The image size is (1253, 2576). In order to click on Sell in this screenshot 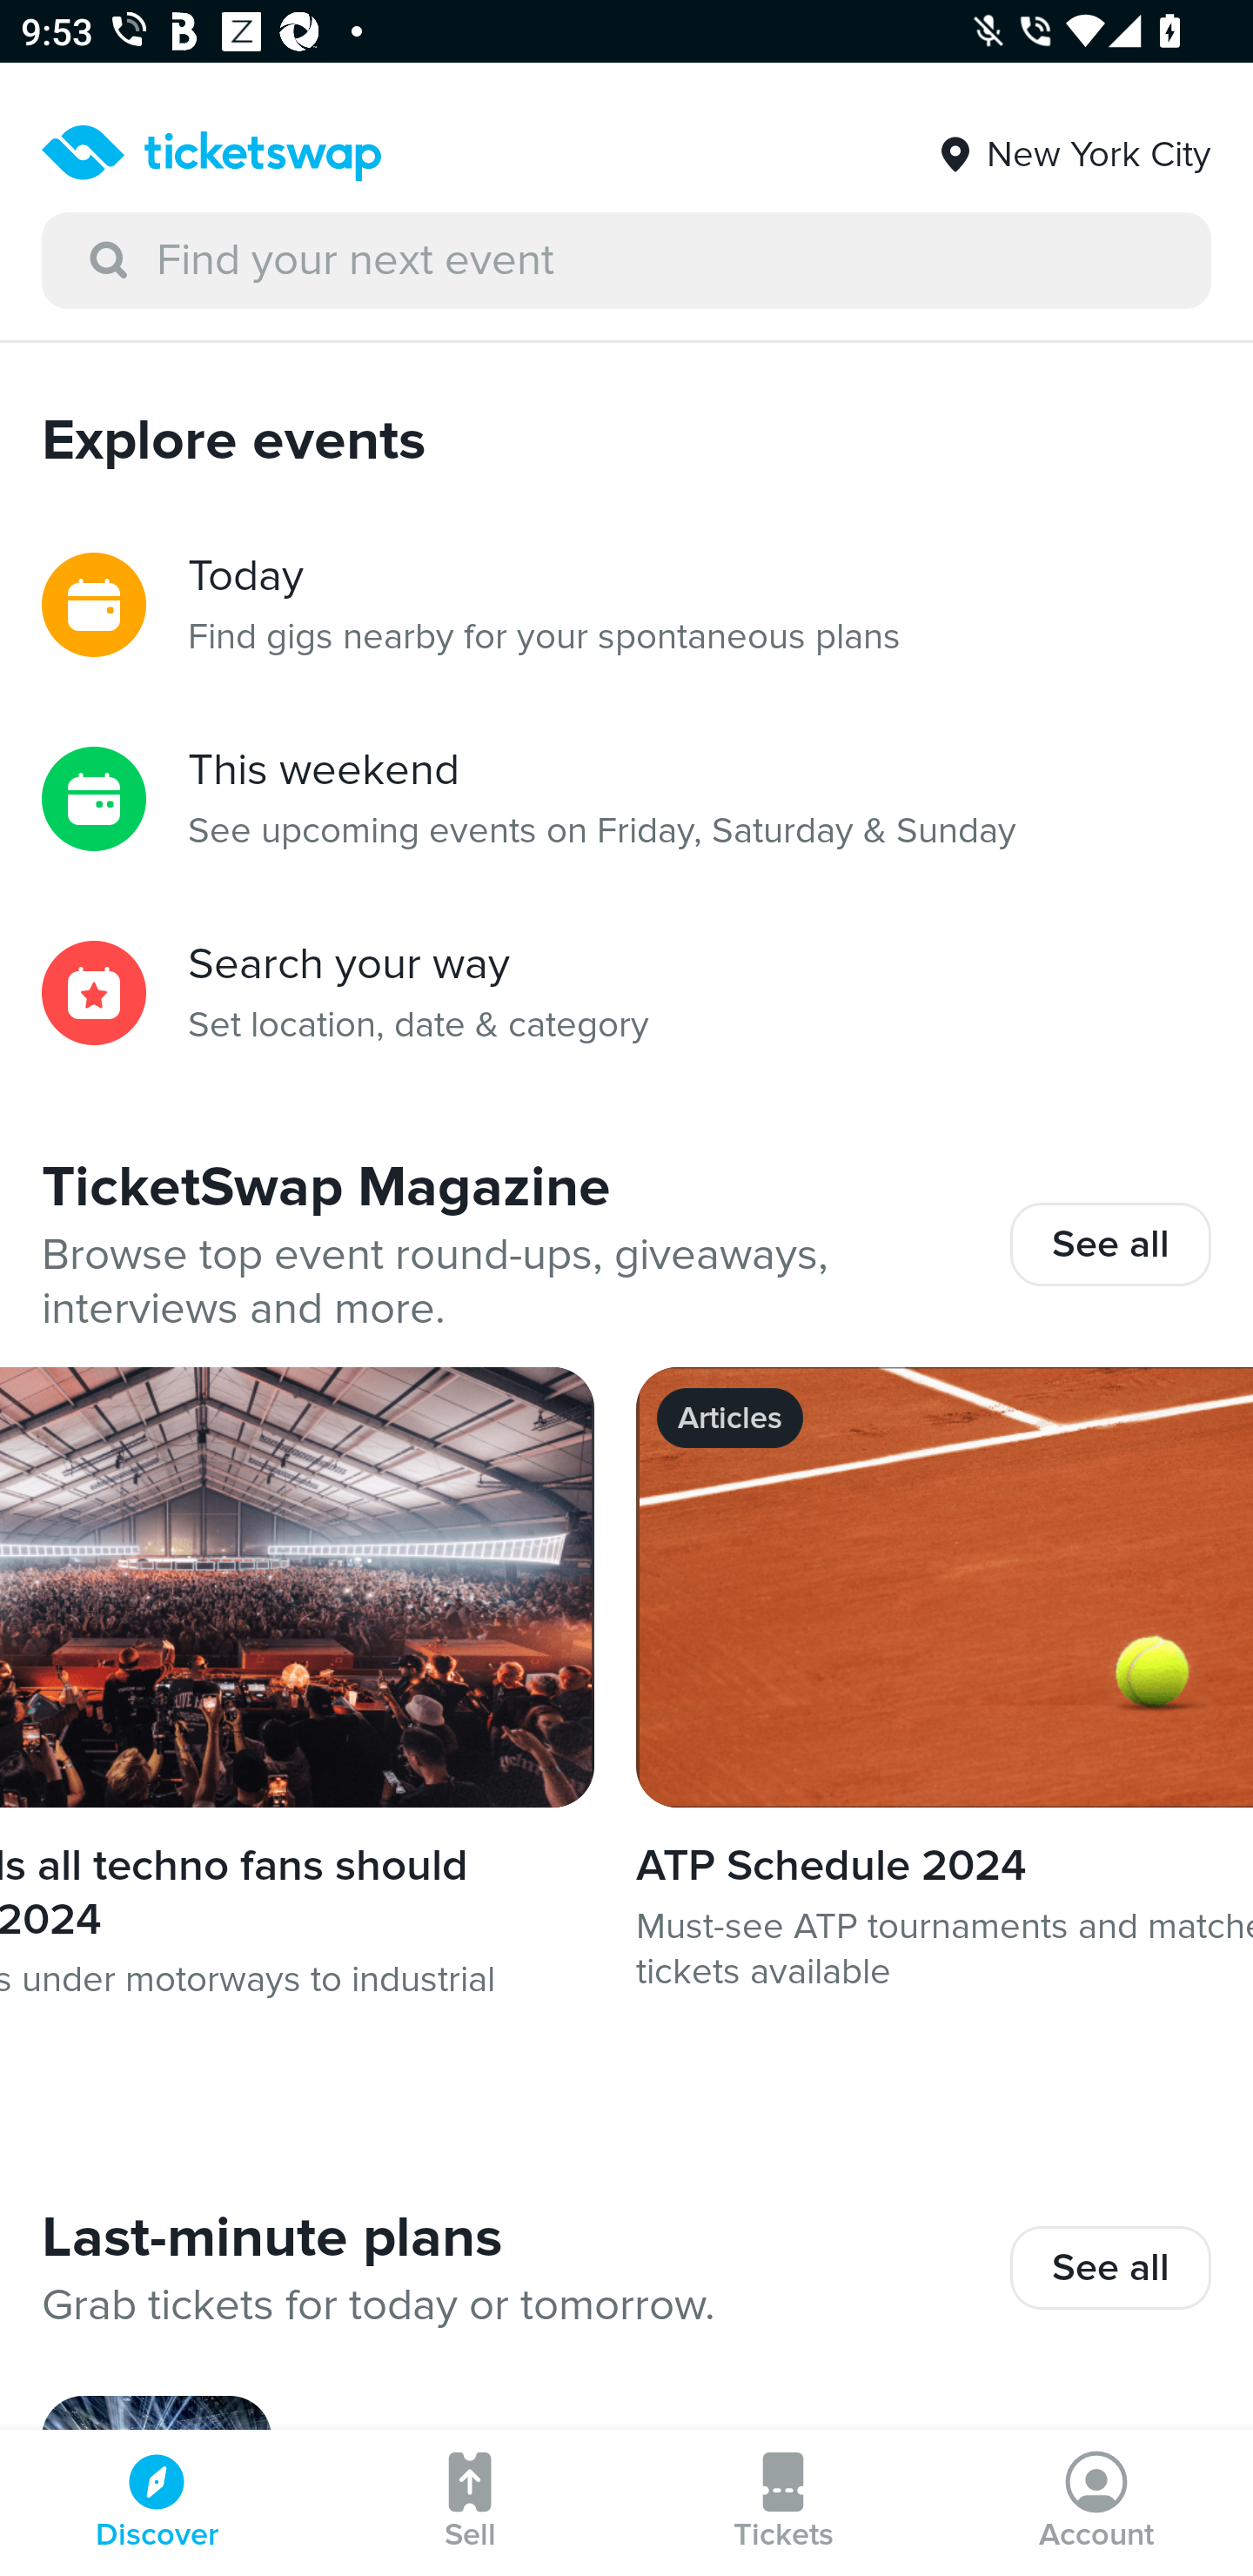, I will do `click(470, 2503)`.